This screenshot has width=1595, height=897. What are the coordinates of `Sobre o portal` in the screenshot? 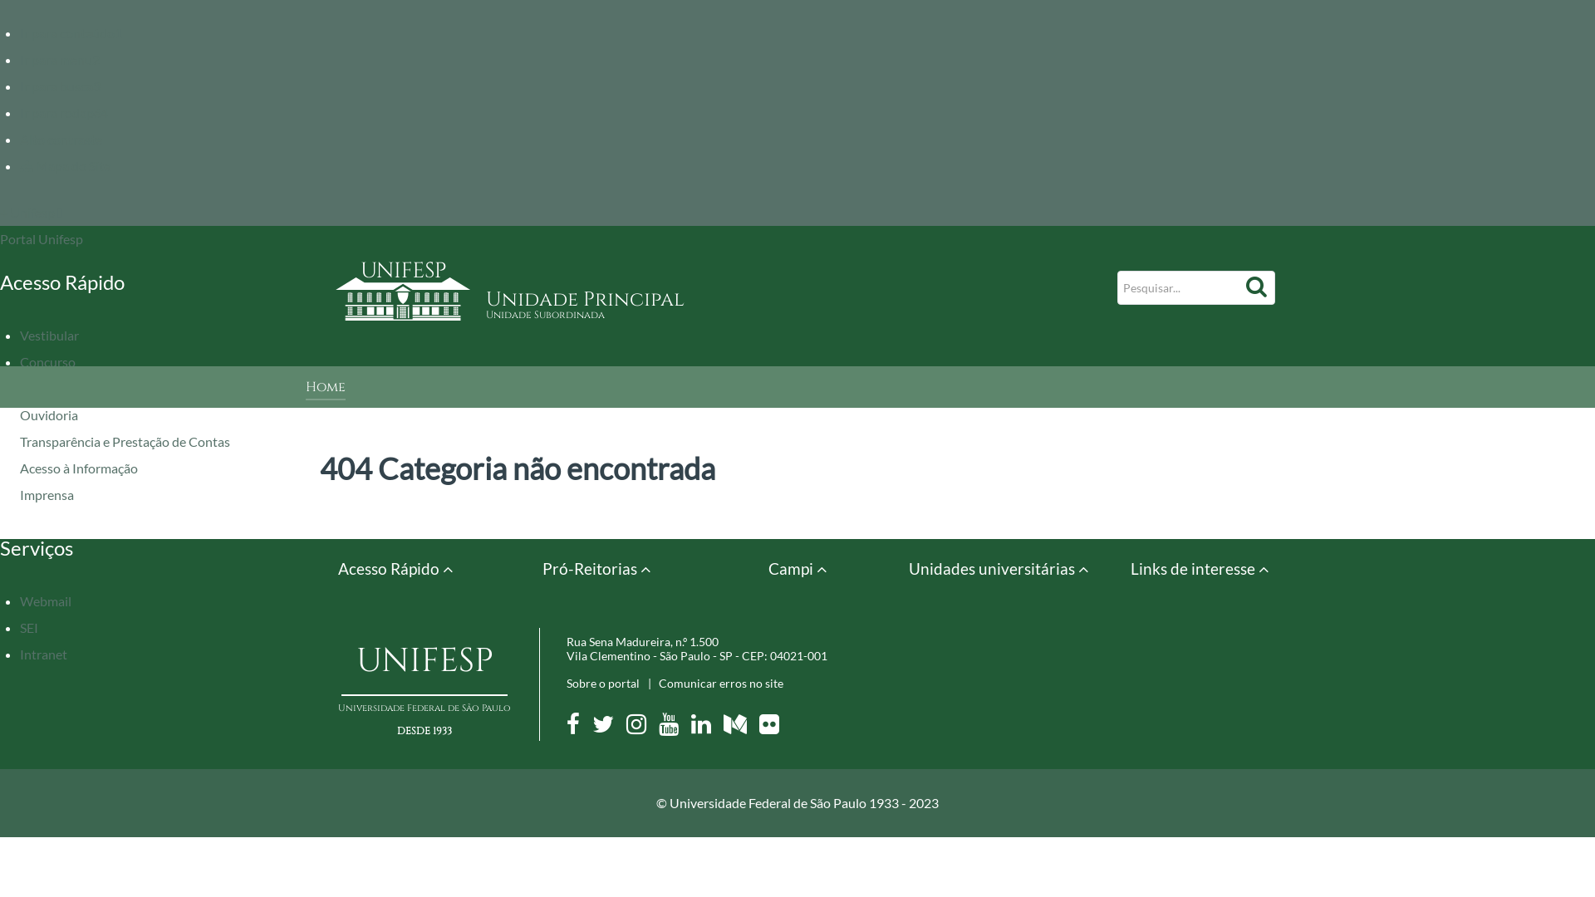 It's located at (603, 683).